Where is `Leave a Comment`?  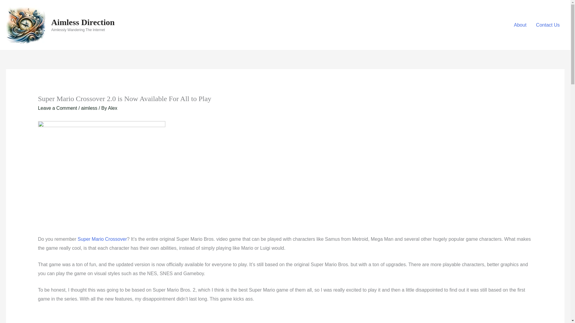 Leave a Comment is located at coordinates (57, 108).